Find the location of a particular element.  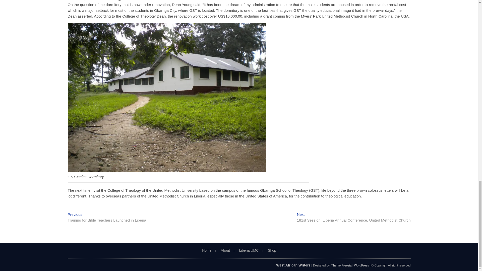

About is located at coordinates (225, 250).